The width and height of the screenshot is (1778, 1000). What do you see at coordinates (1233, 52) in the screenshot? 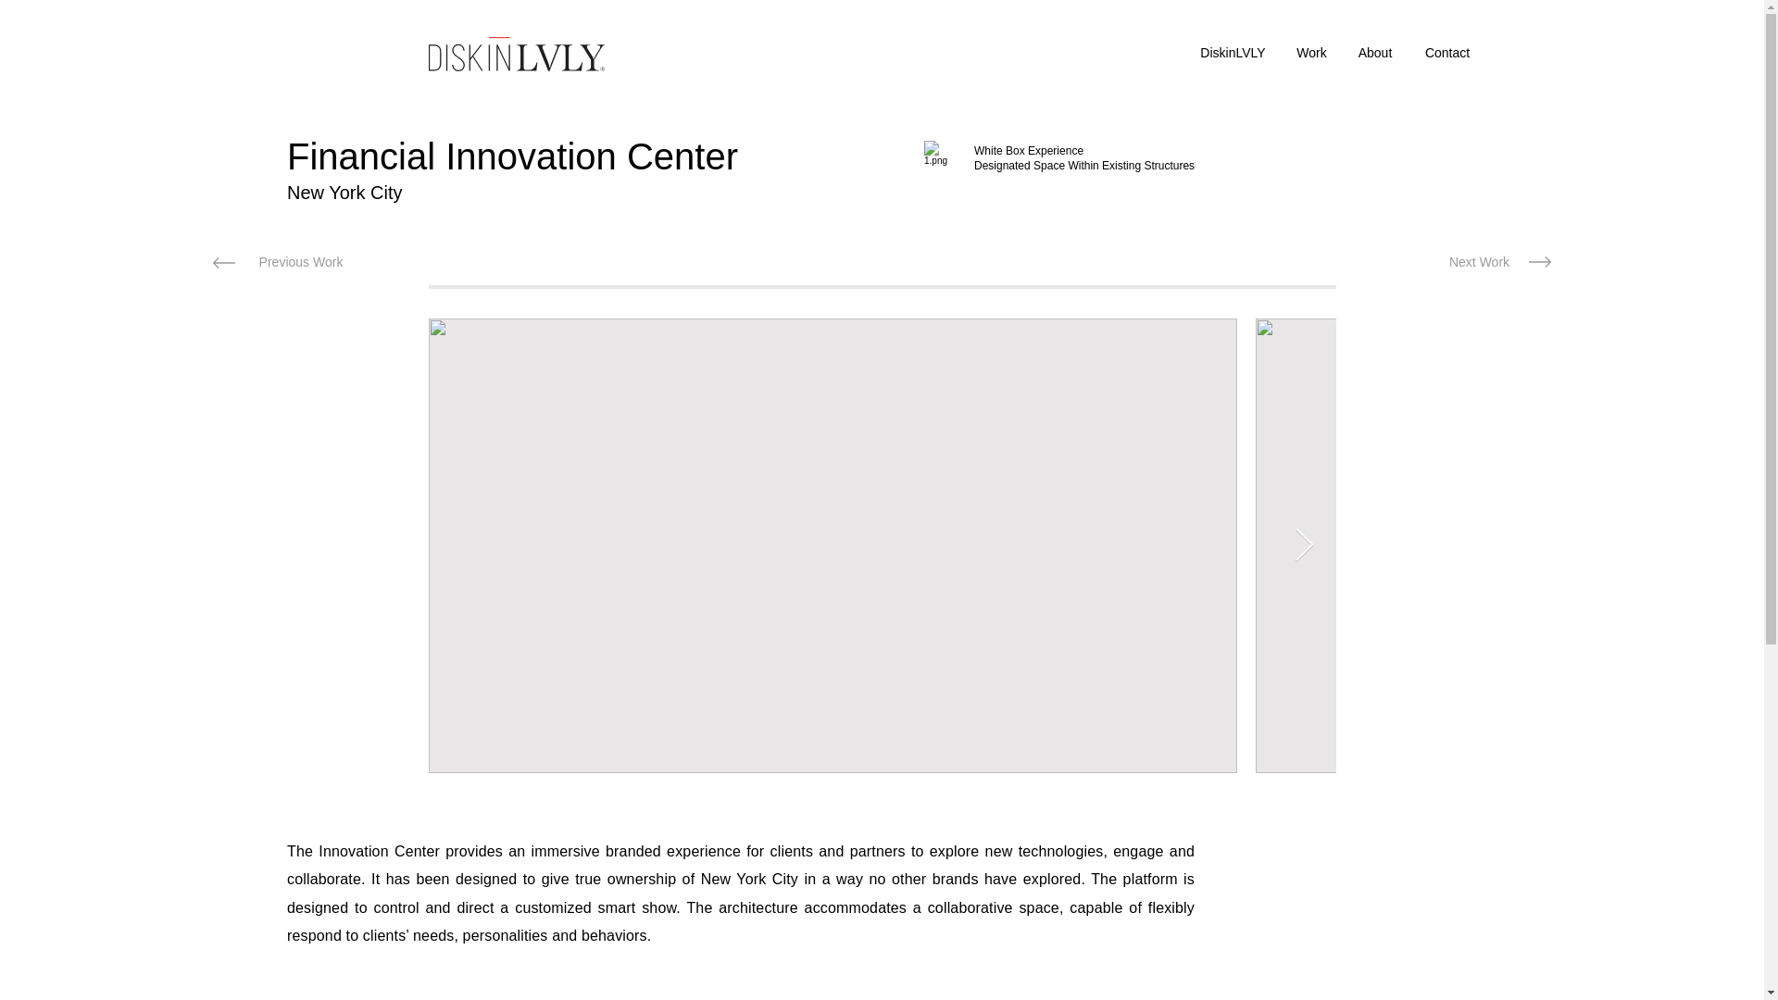
I see `DiskinLVLY` at bounding box center [1233, 52].